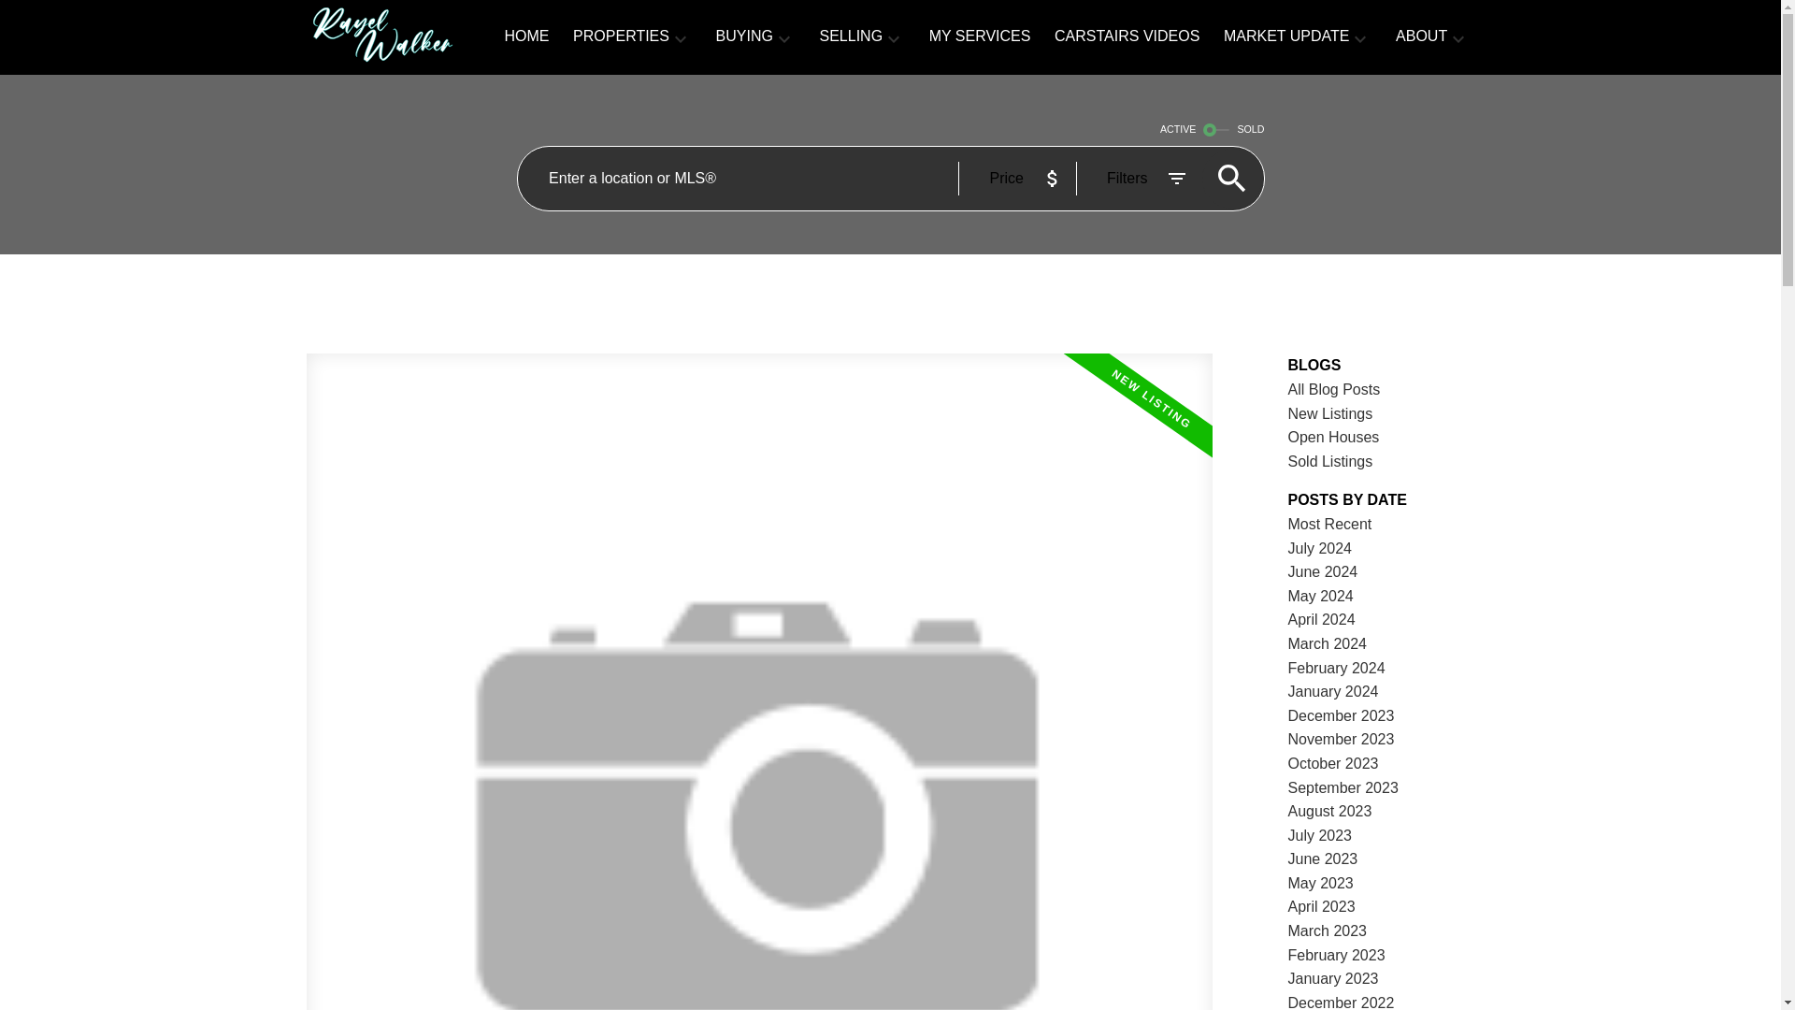 The height and width of the screenshot is (1010, 1795). I want to click on BUYING, so click(744, 37).